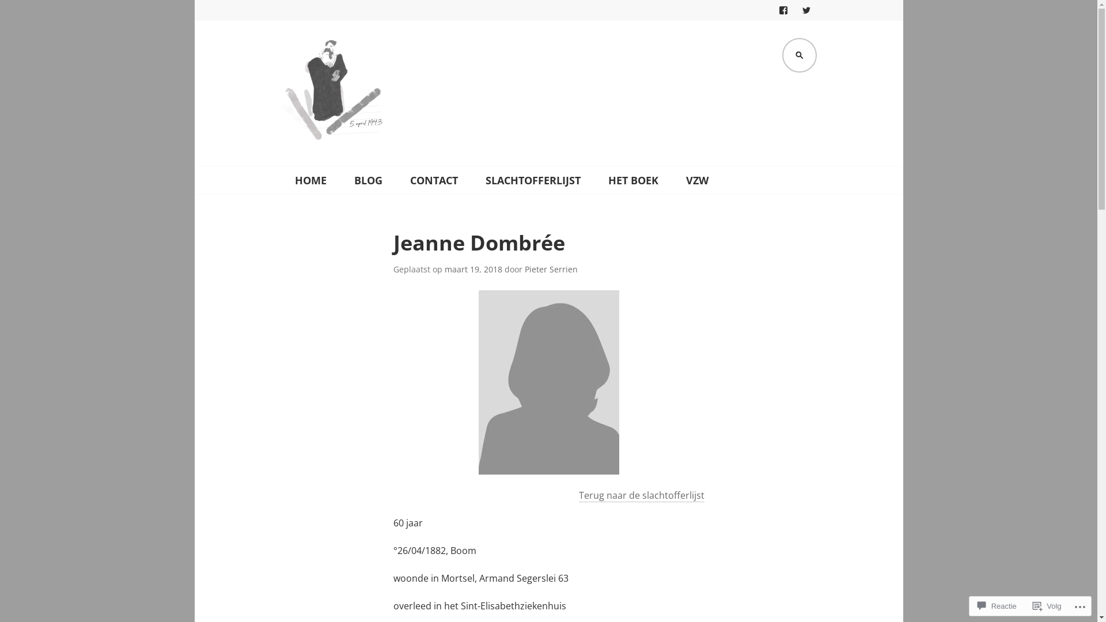 Image resolution: width=1106 pixels, height=622 pixels. I want to click on Reactie, so click(997, 606).